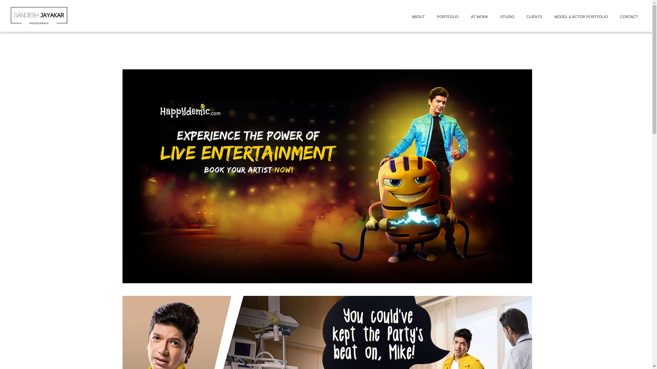  What do you see at coordinates (418, 16) in the screenshot?
I see `ABOUT` at bounding box center [418, 16].